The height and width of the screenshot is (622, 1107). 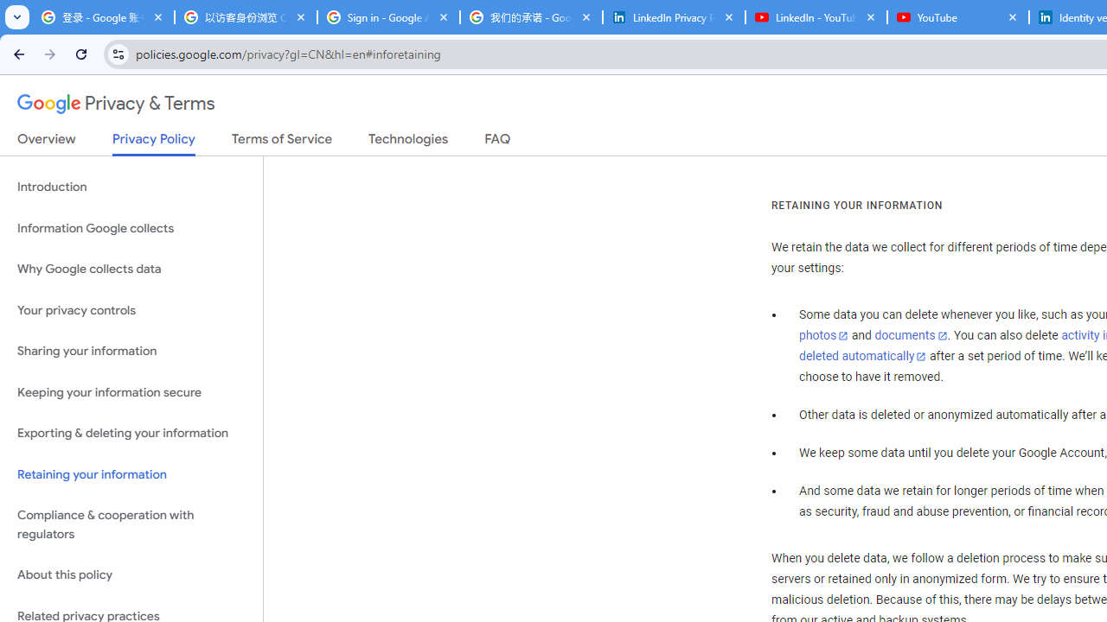 What do you see at coordinates (131, 352) in the screenshot?
I see `Sharing your information` at bounding box center [131, 352].